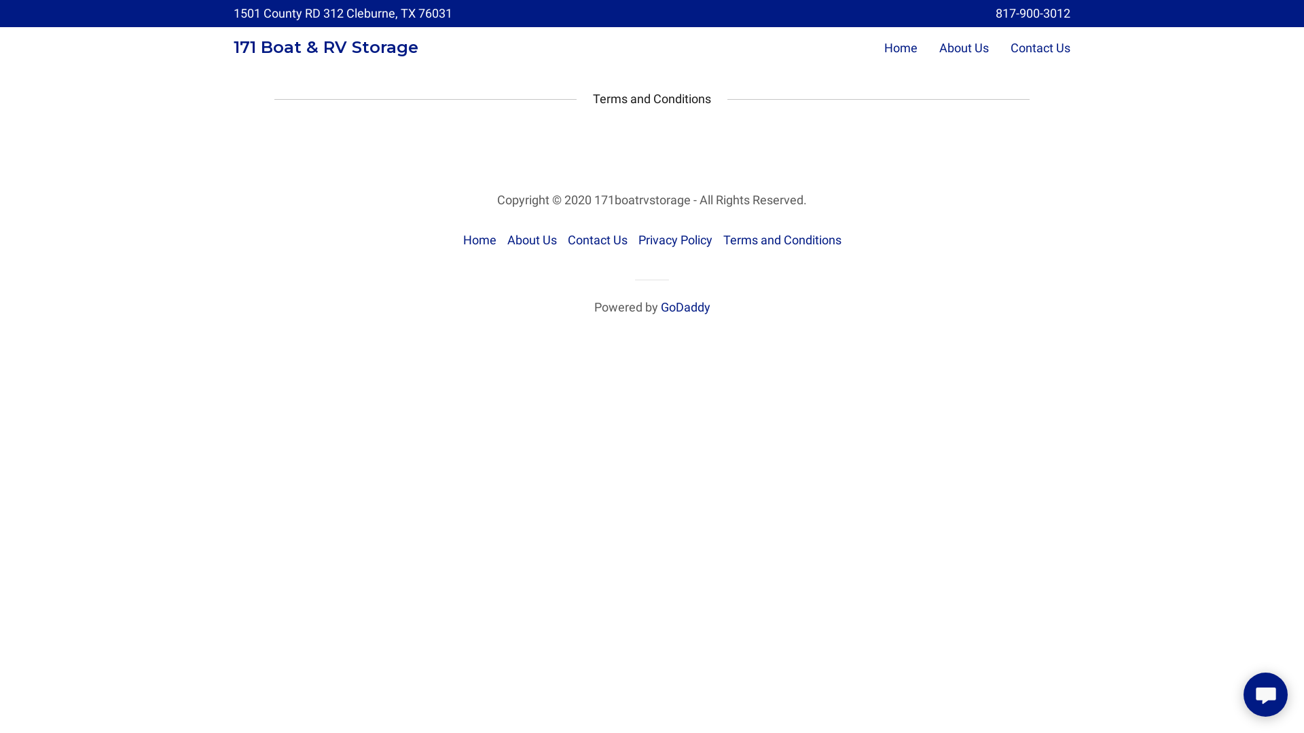  Describe the element at coordinates (901, 48) in the screenshot. I see `Home` at that location.